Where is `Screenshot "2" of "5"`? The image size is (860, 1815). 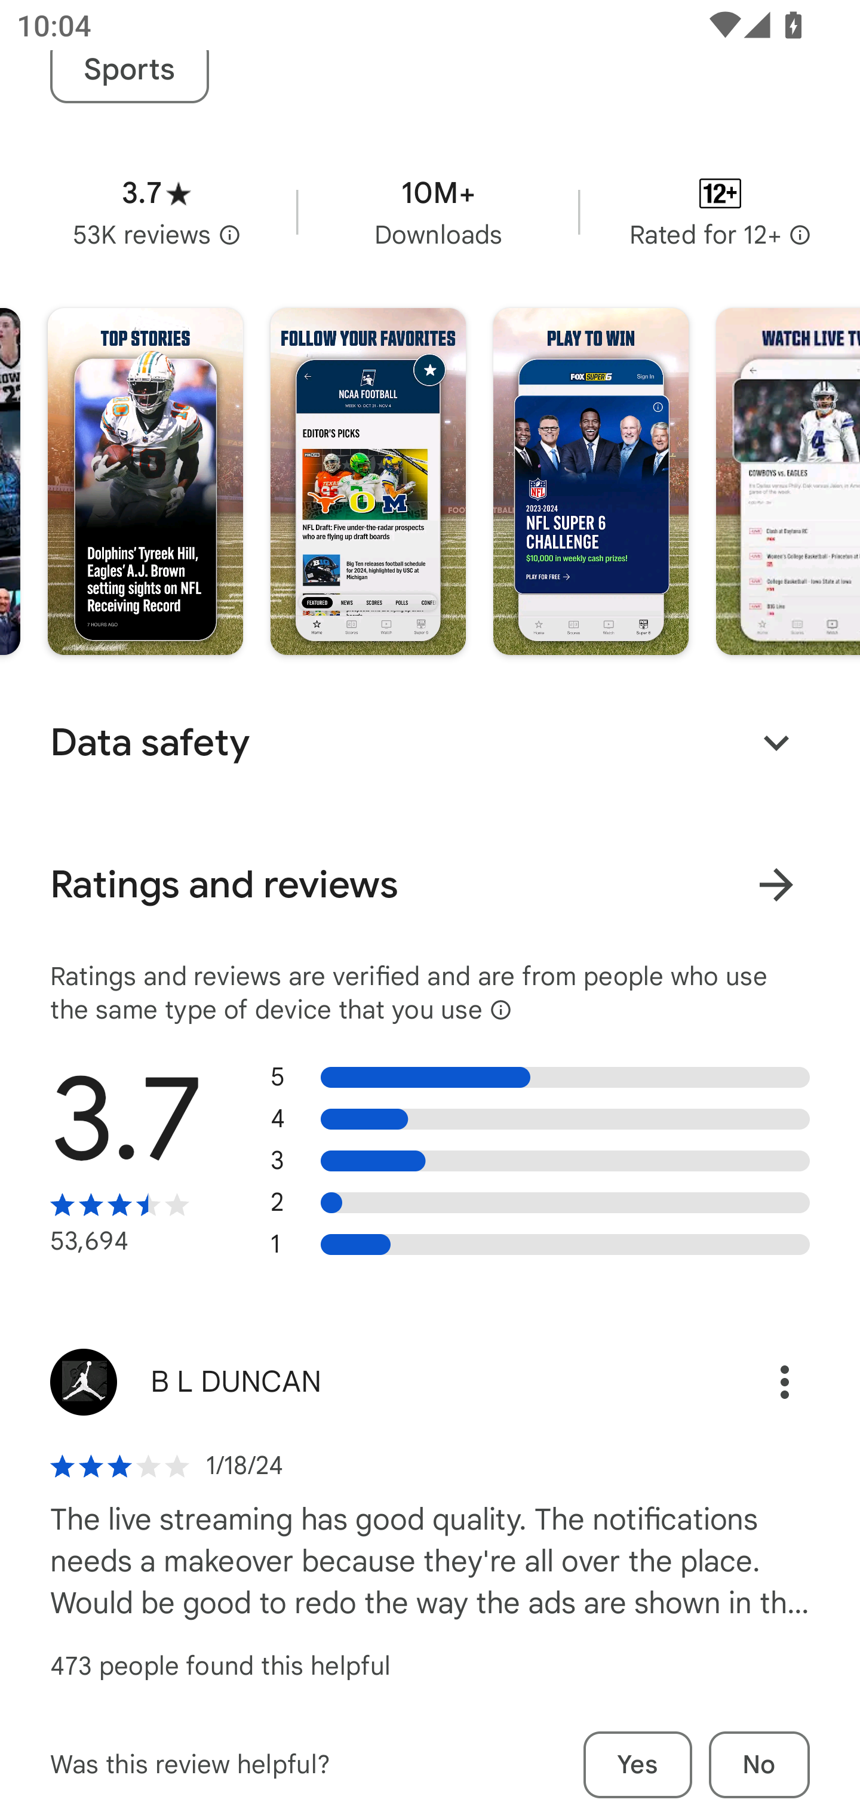 Screenshot "2" of "5" is located at coordinates (368, 481).